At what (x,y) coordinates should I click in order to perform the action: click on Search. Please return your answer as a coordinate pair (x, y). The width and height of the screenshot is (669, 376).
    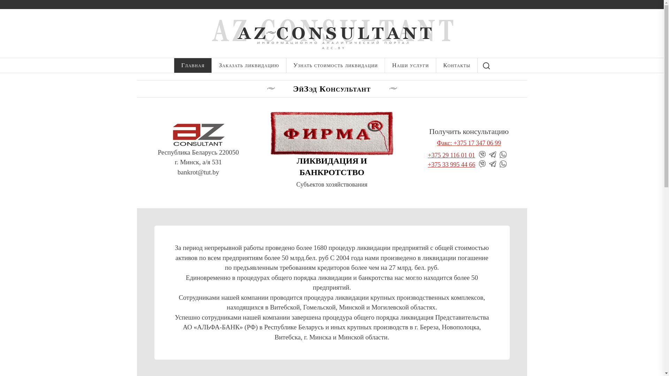
    Looking at the image, I should click on (486, 65).